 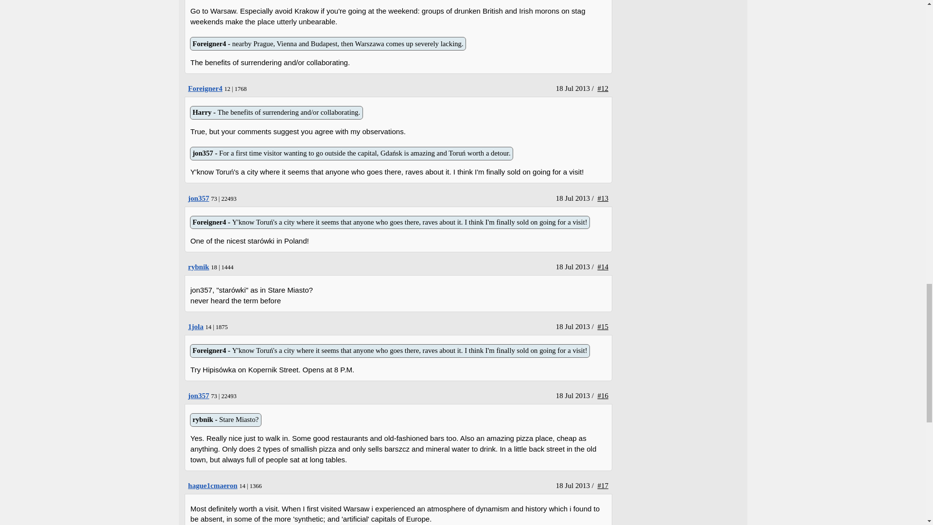 What do you see at coordinates (213, 485) in the screenshot?
I see `hague1cmaeron` at bounding box center [213, 485].